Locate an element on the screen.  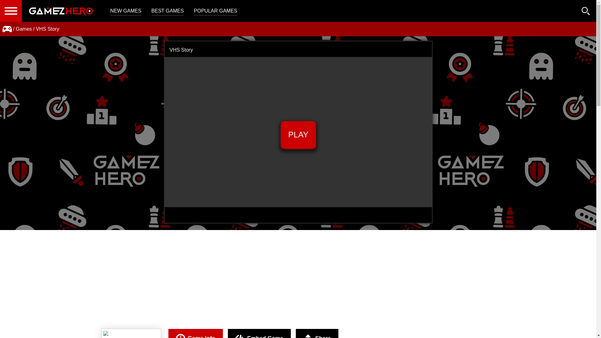
Best Games is located at coordinates (167, 11).